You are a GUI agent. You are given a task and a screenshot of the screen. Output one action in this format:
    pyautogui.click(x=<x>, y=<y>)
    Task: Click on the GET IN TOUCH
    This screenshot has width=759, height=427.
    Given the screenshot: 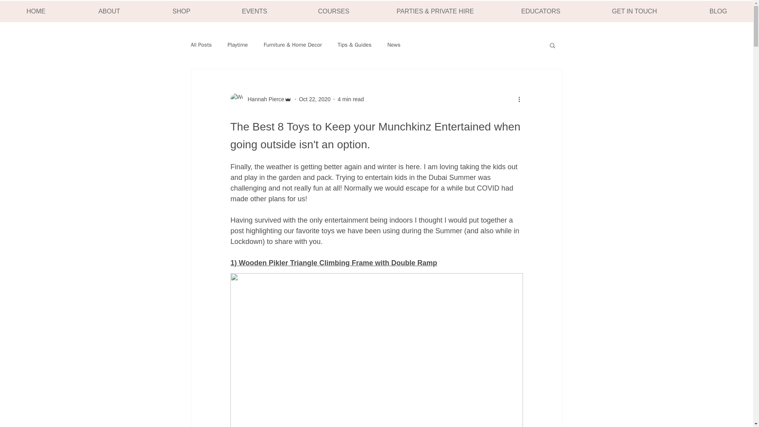 What is the action you would take?
    pyautogui.click(x=634, y=11)
    